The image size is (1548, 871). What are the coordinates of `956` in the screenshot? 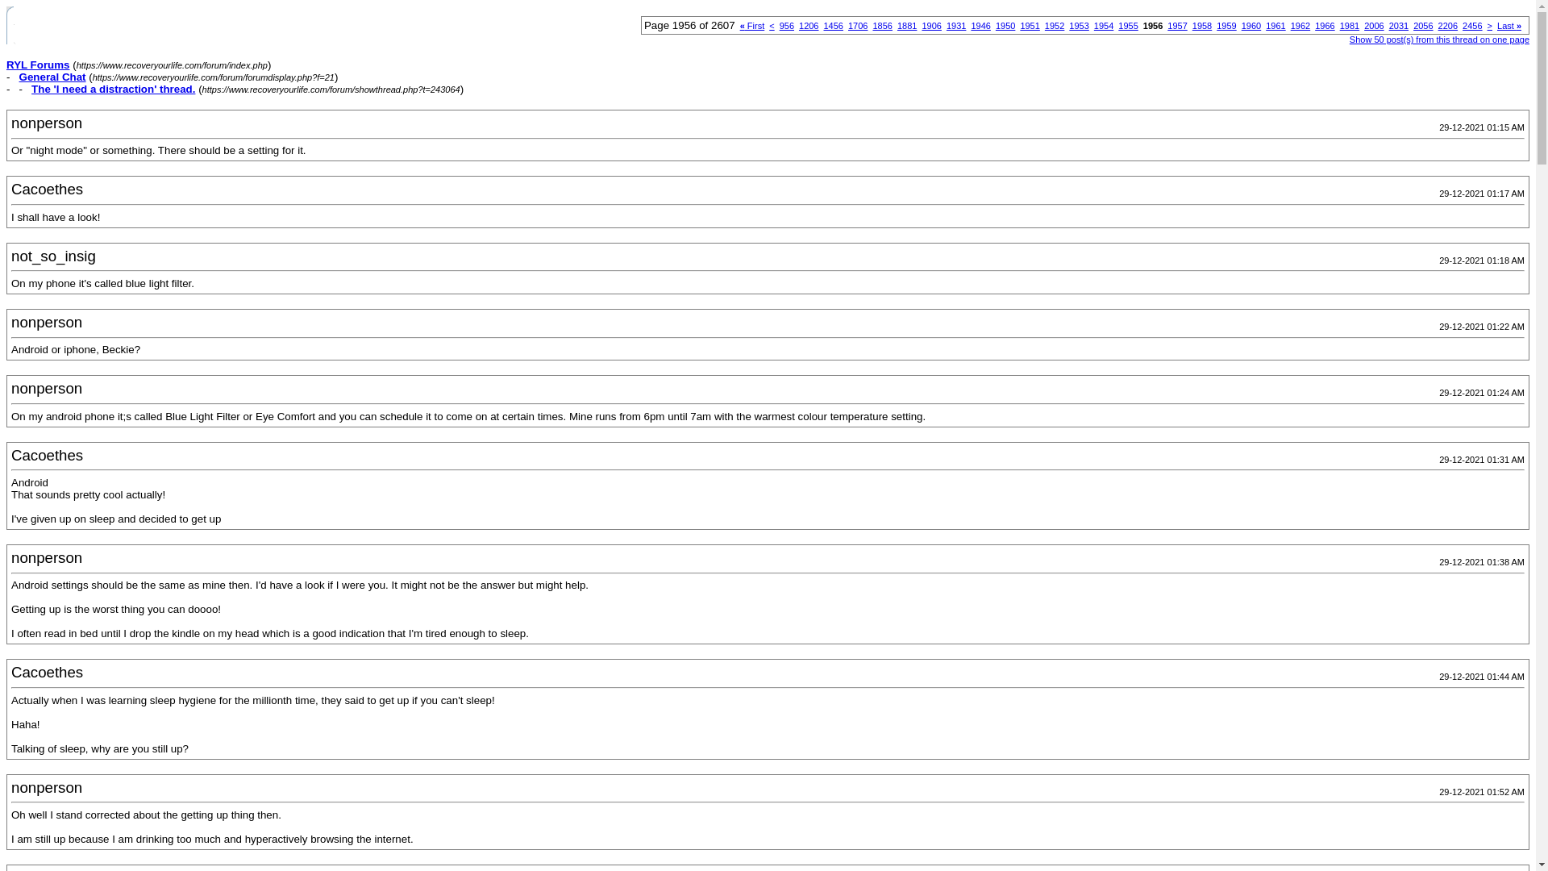 It's located at (787, 25).